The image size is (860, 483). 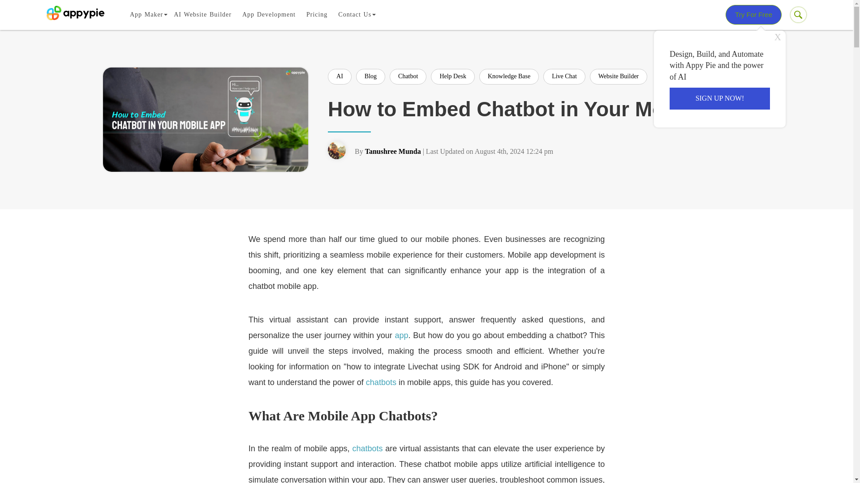 What do you see at coordinates (452, 77) in the screenshot?
I see `Help Desk` at bounding box center [452, 77].